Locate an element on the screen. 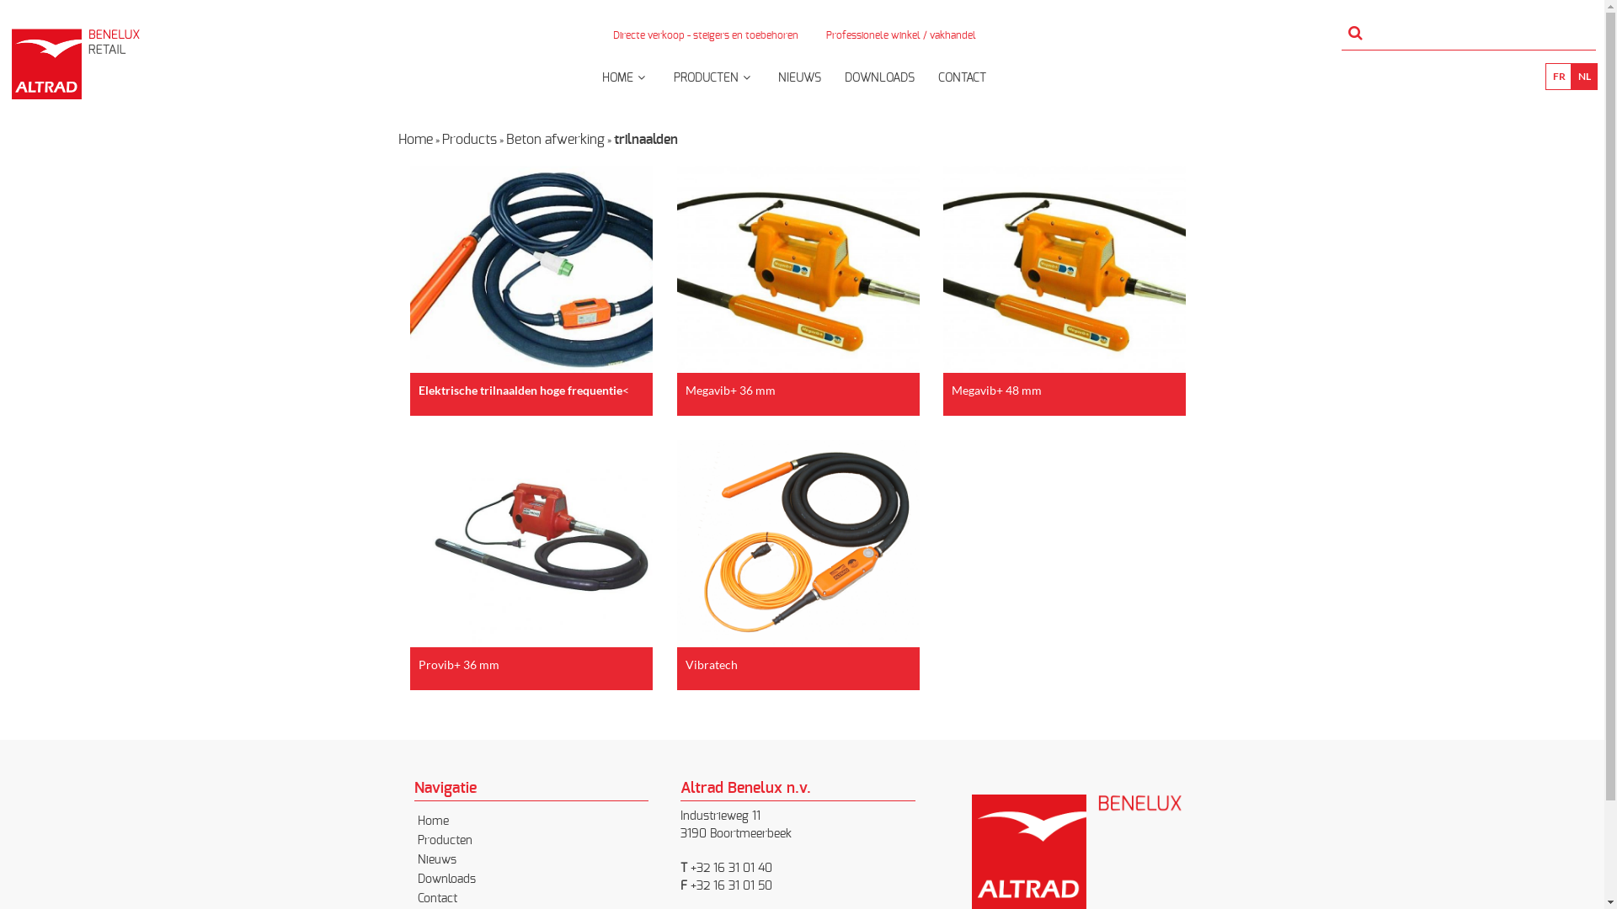  Nieuws is located at coordinates (437, 860).